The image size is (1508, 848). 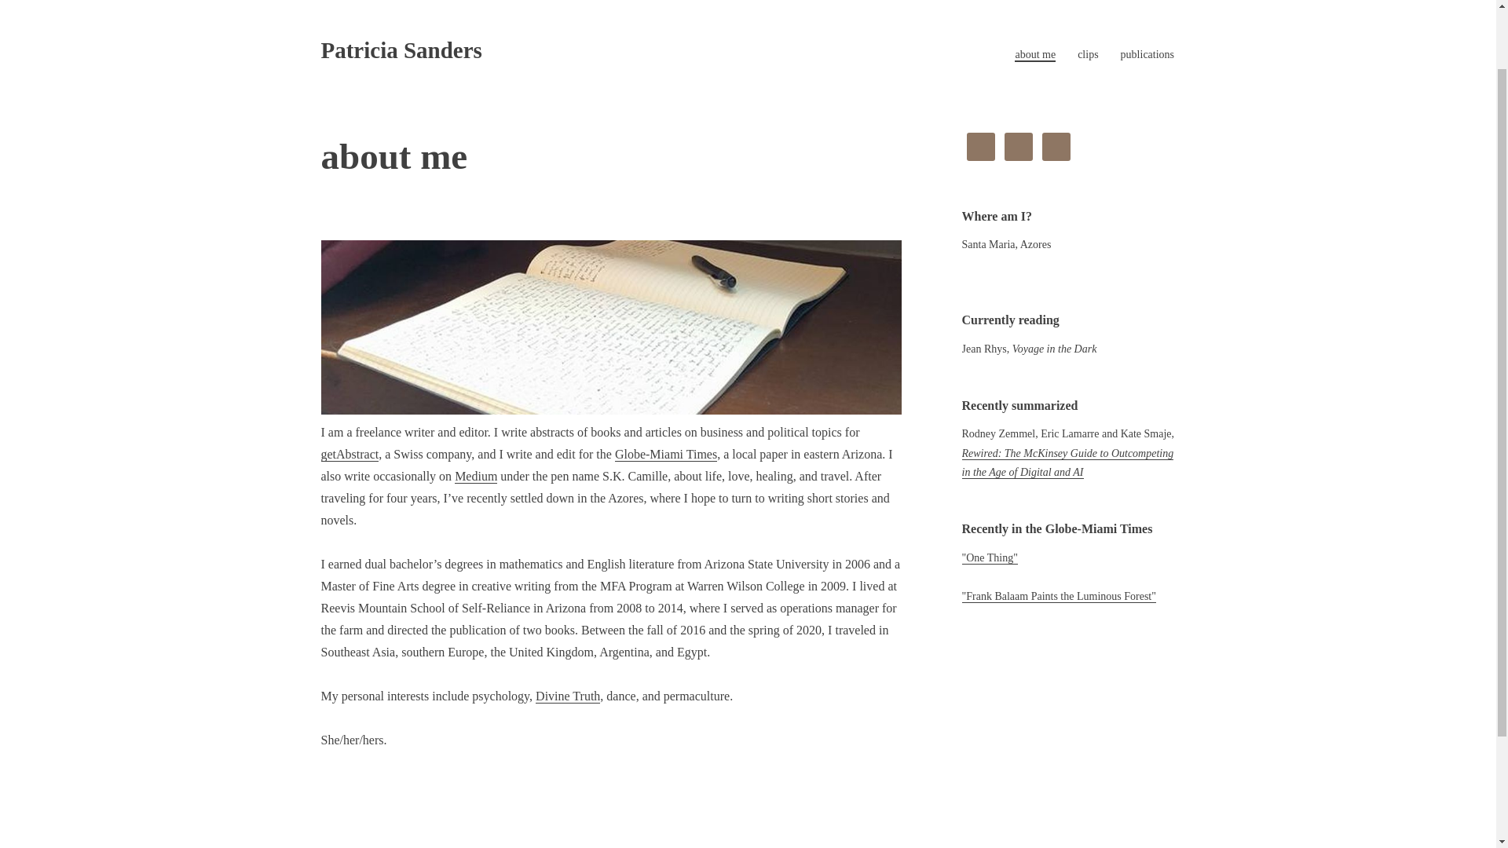 What do you see at coordinates (1147, 53) in the screenshot?
I see `publications` at bounding box center [1147, 53].